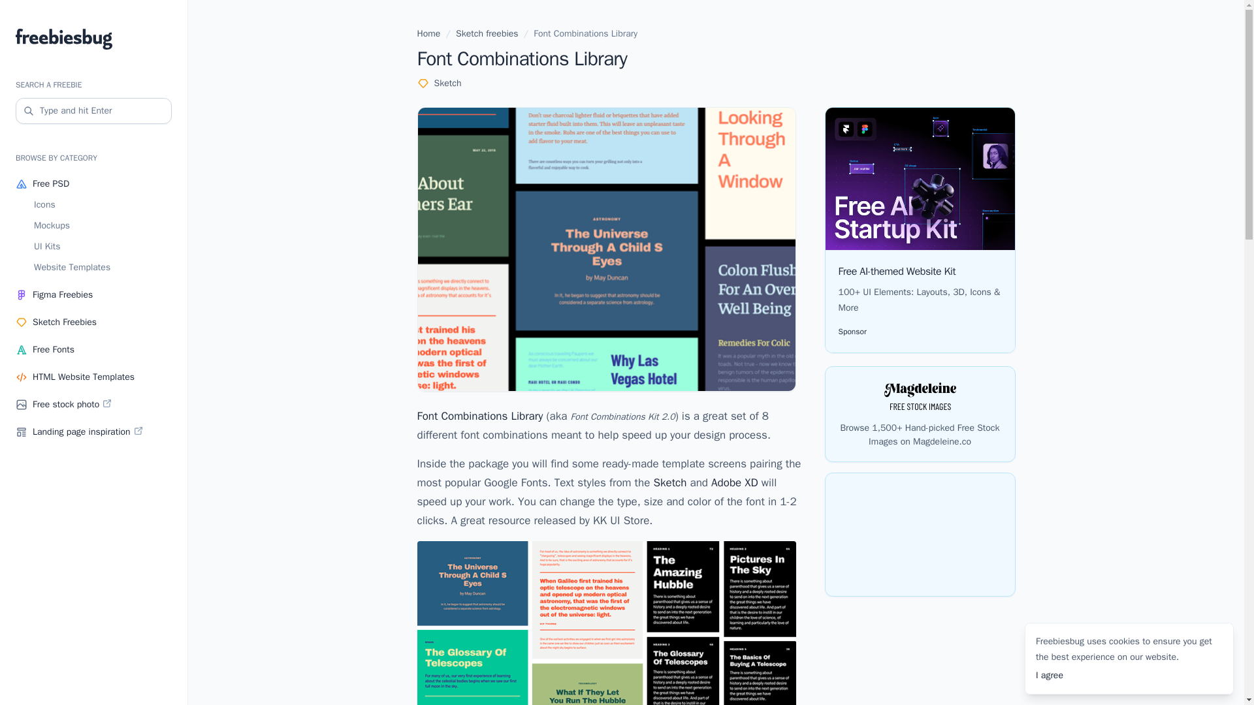  What do you see at coordinates (93, 350) in the screenshot?
I see `Free Fonts` at bounding box center [93, 350].